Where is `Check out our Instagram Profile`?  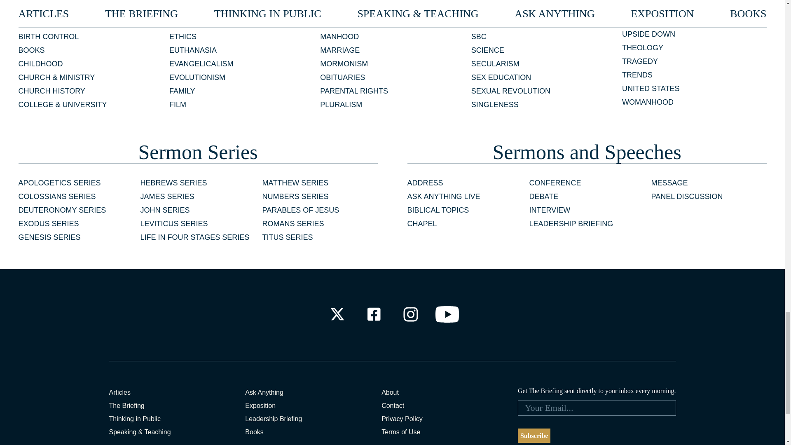 Check out our Instagram Profile is located at coordinates (411, 314).